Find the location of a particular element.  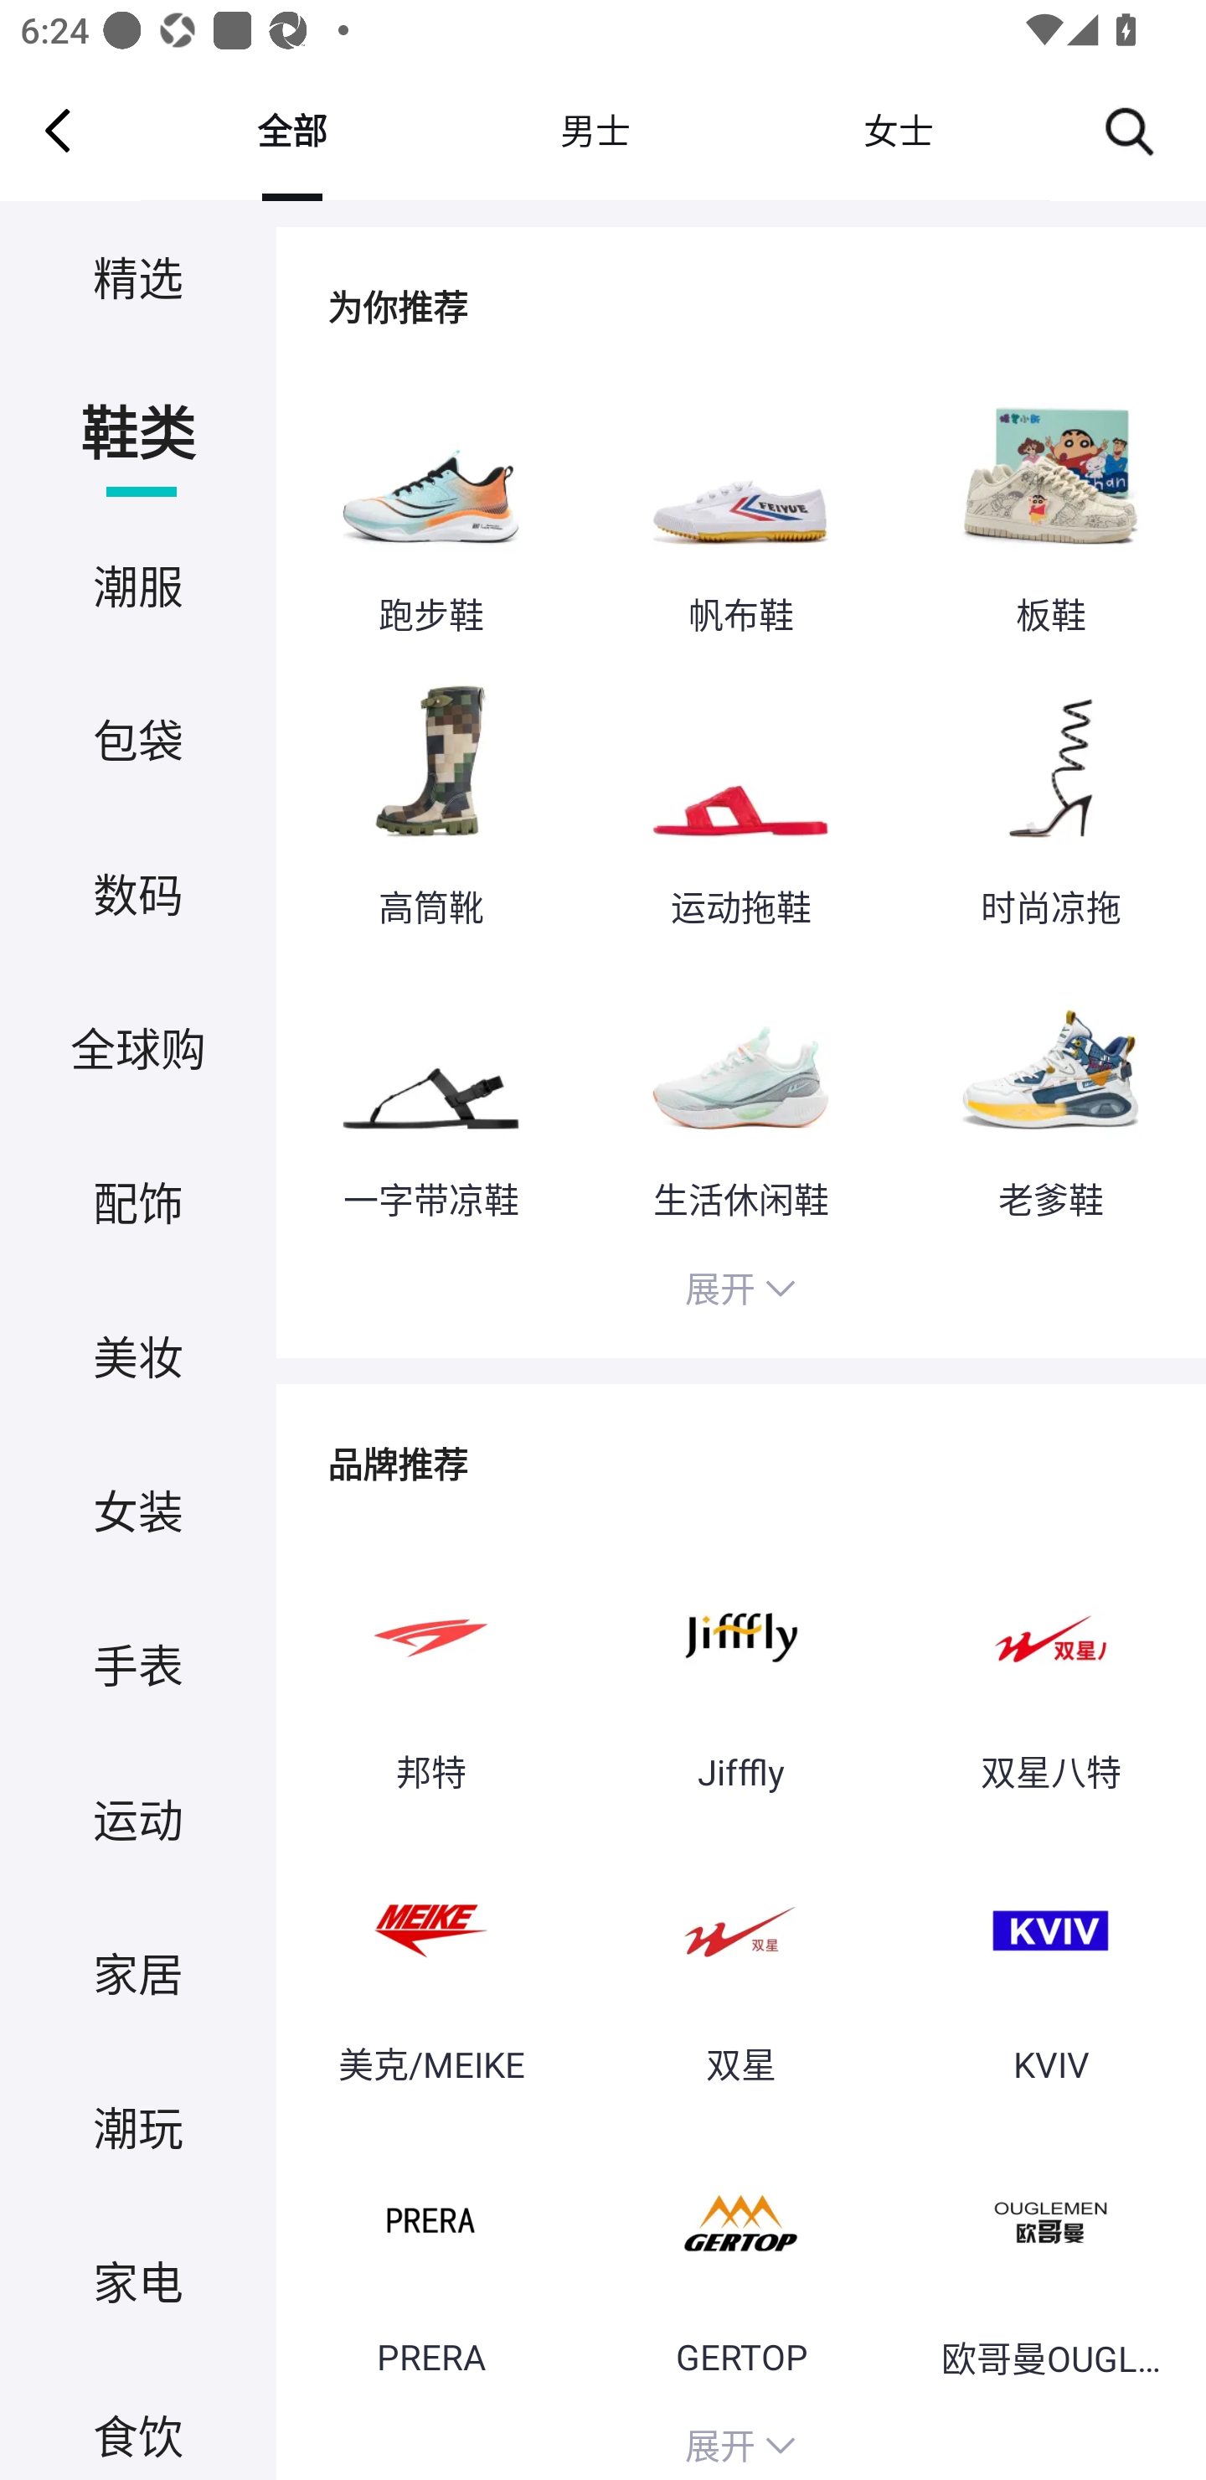

全部 is located at coordinates (291, 130).